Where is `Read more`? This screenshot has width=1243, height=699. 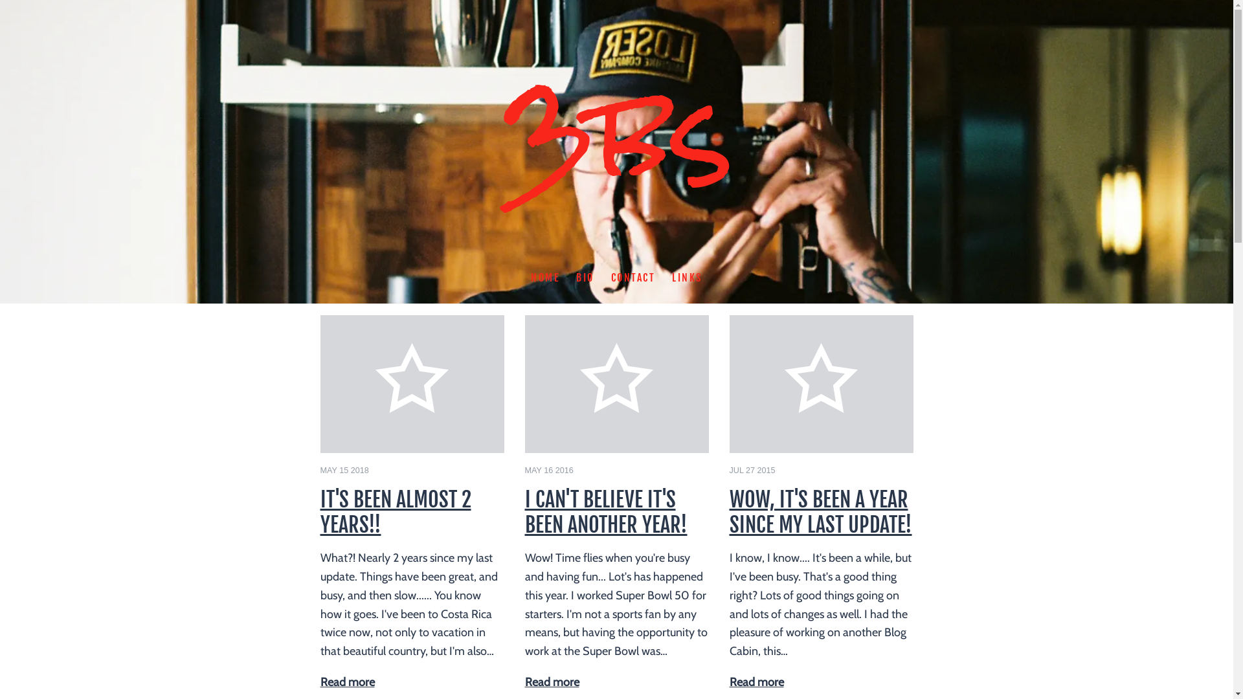
Read more is located at coordinates (552, 682).